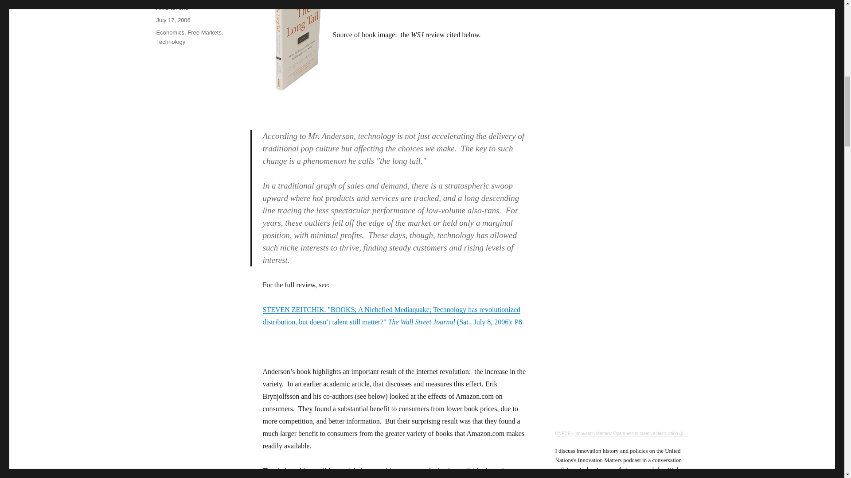  Describe the element at coordinates (173, 19) in the screenshot. I see `July 17, 2006` at that location.